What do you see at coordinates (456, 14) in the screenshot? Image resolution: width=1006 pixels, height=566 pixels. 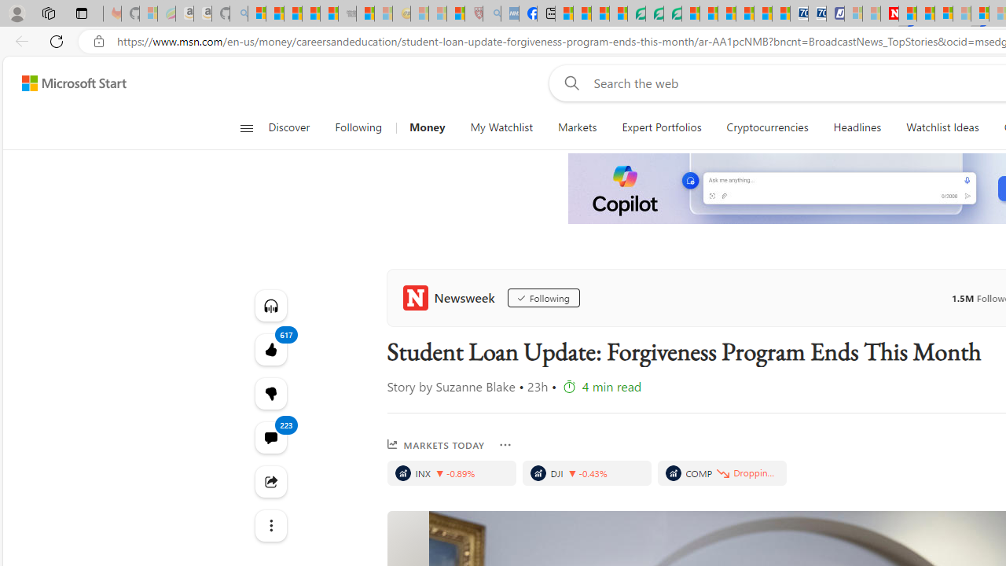 I see `Local - MSN` at bounding box center [456, 14].